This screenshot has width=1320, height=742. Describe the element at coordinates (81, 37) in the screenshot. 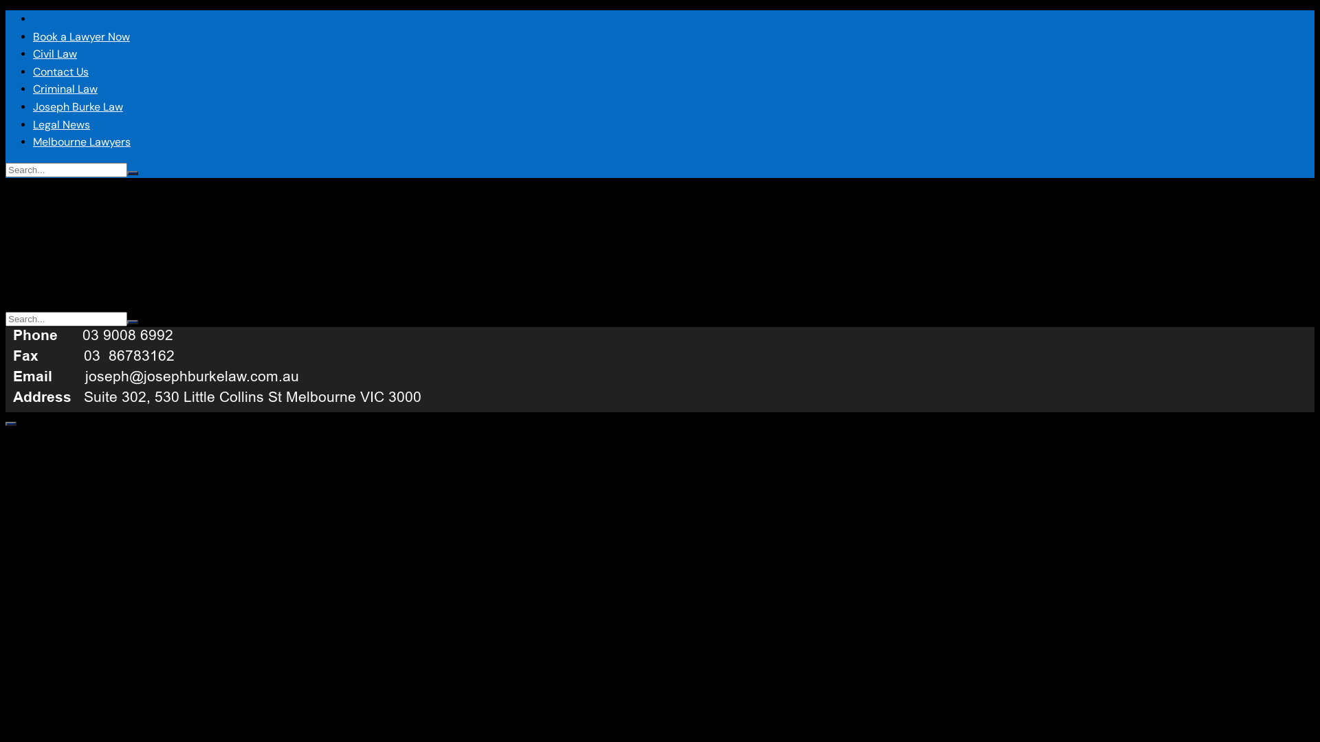

I see `Book a Lawyer Now` at that location.